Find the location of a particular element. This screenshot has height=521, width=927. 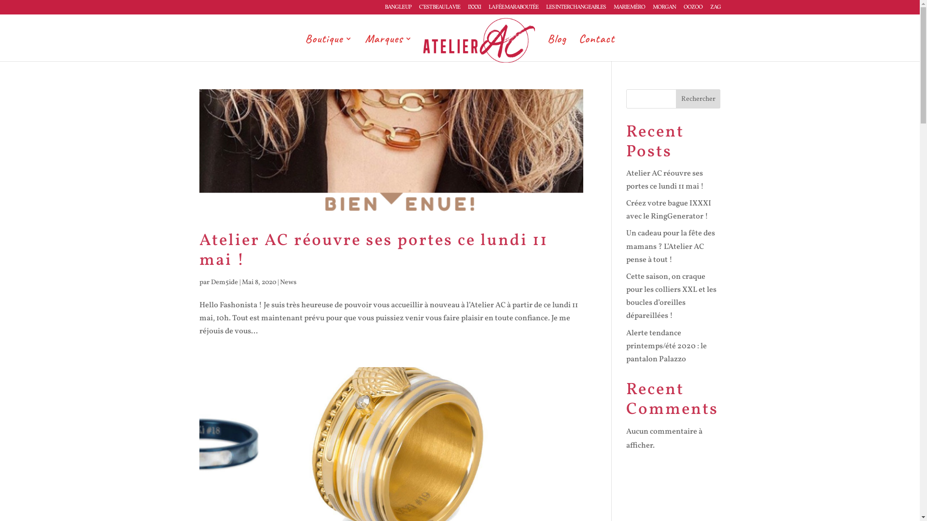

LES INTERCHANGEABLES is located at coordinates (576, 10).